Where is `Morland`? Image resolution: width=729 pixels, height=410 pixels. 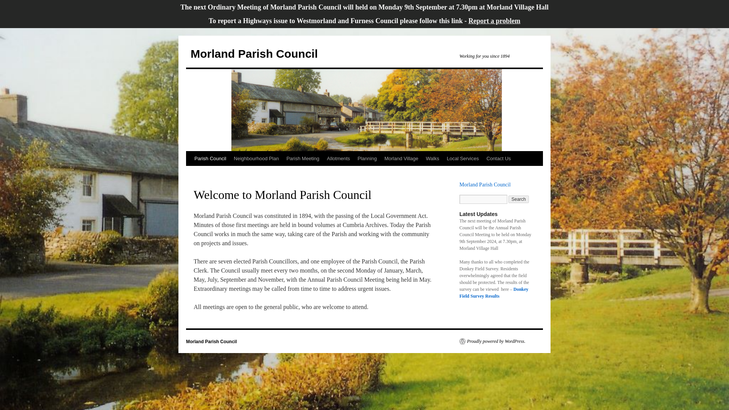 Morland is located at coordinates (469, 184).